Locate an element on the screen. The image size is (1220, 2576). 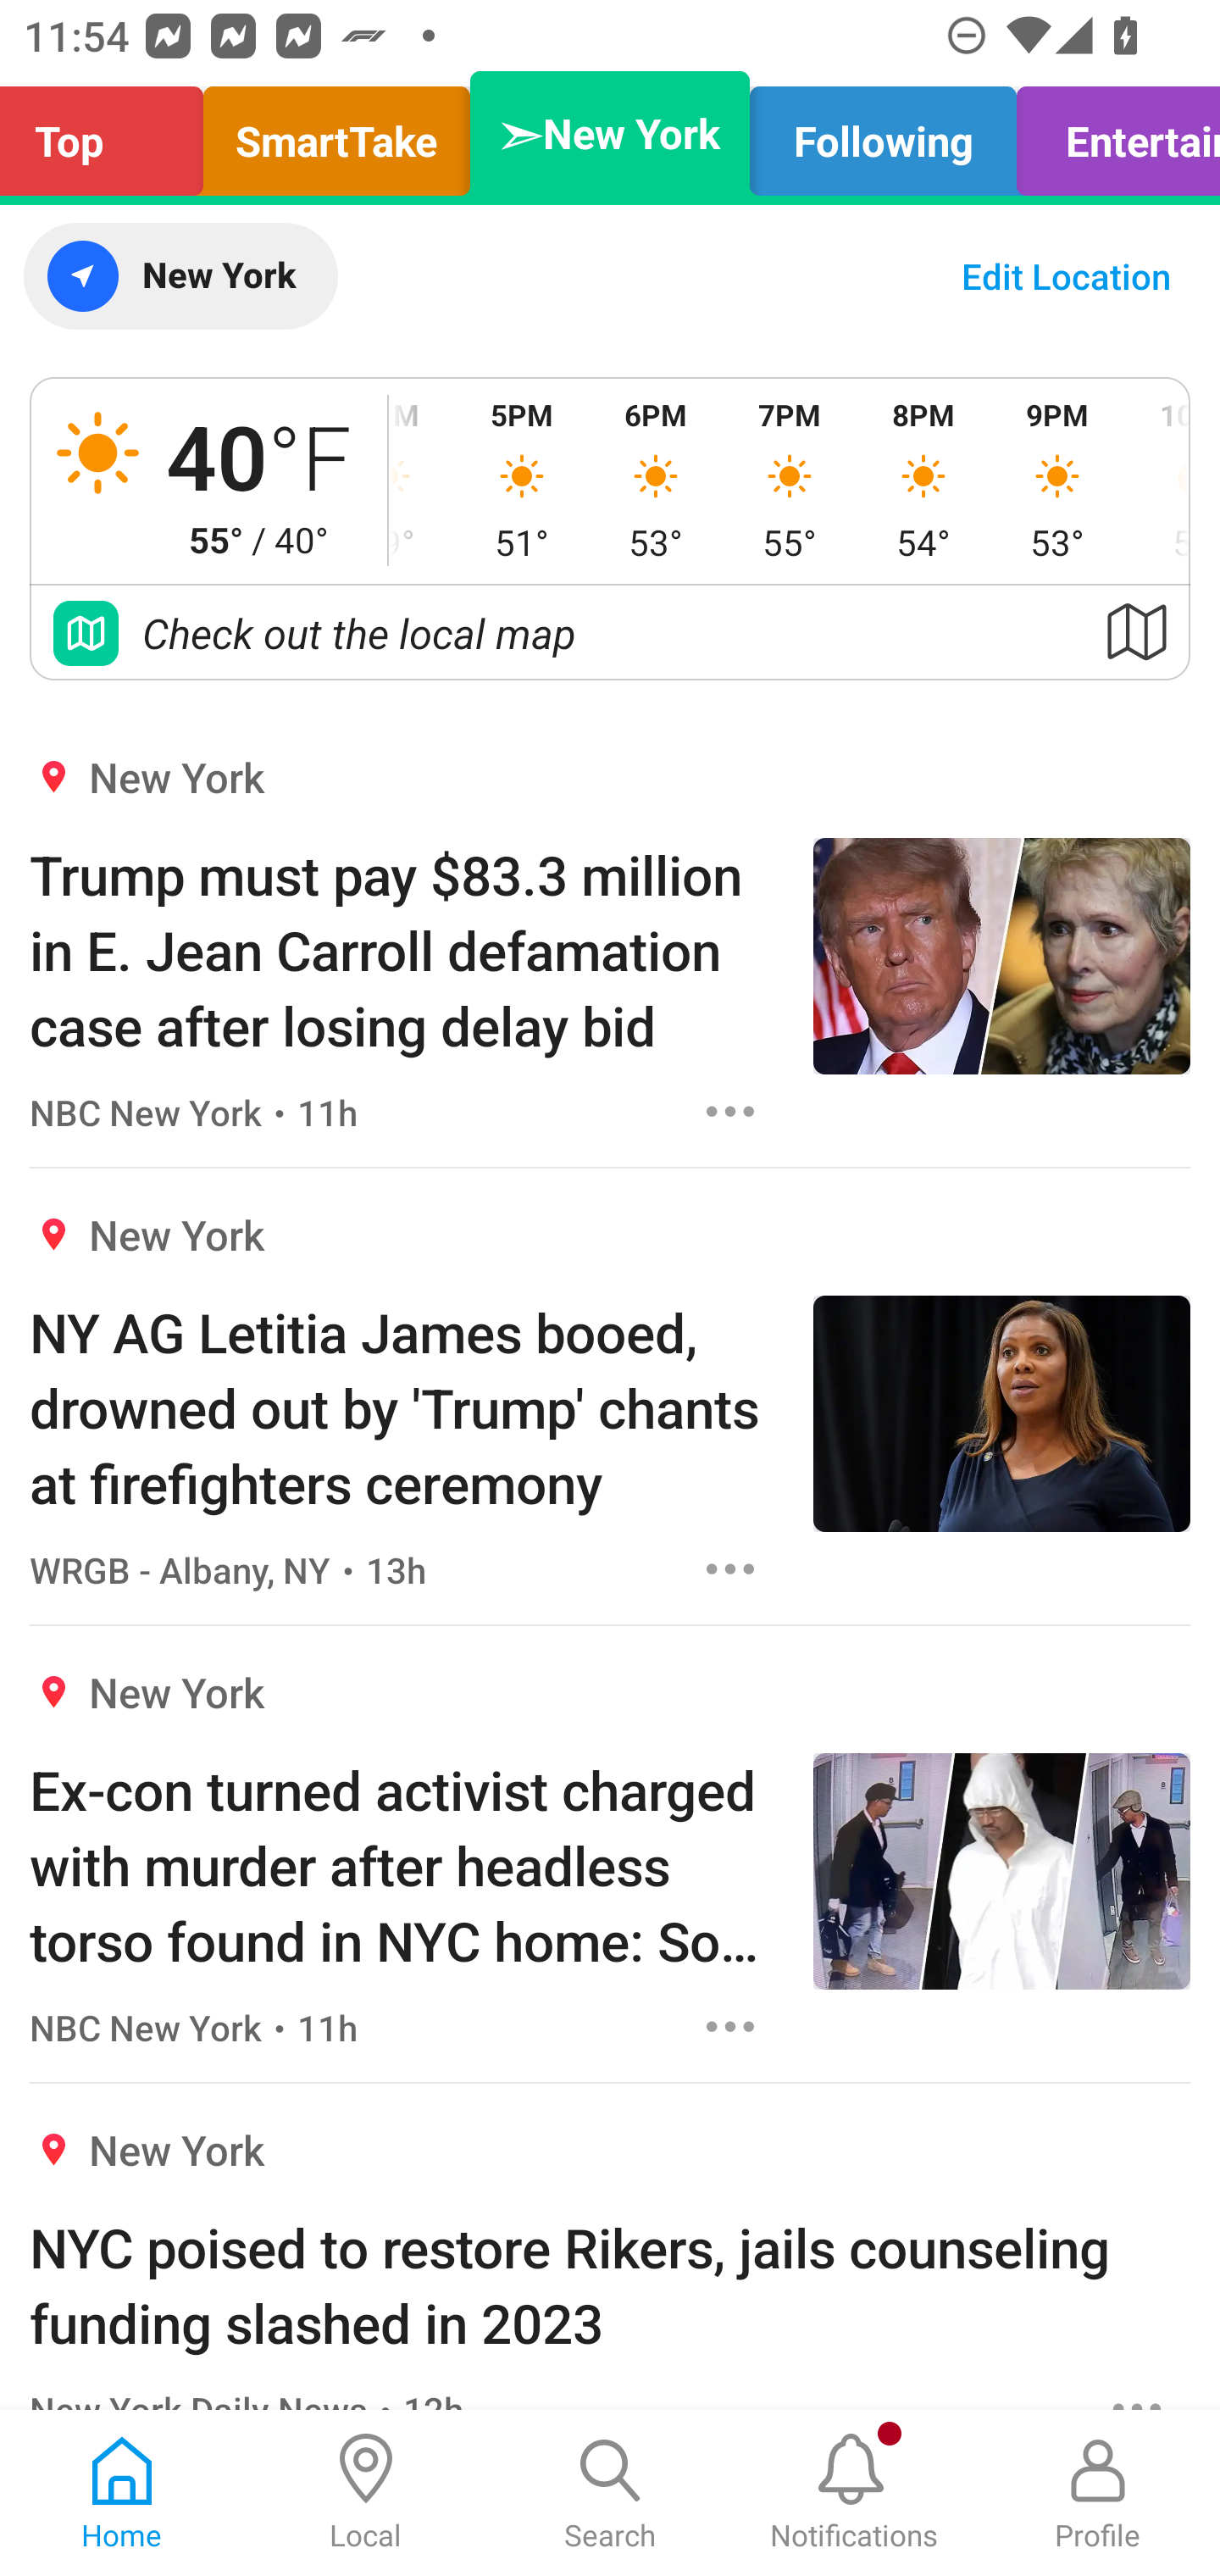
8PM 54° is located at coordinates (923, 480).